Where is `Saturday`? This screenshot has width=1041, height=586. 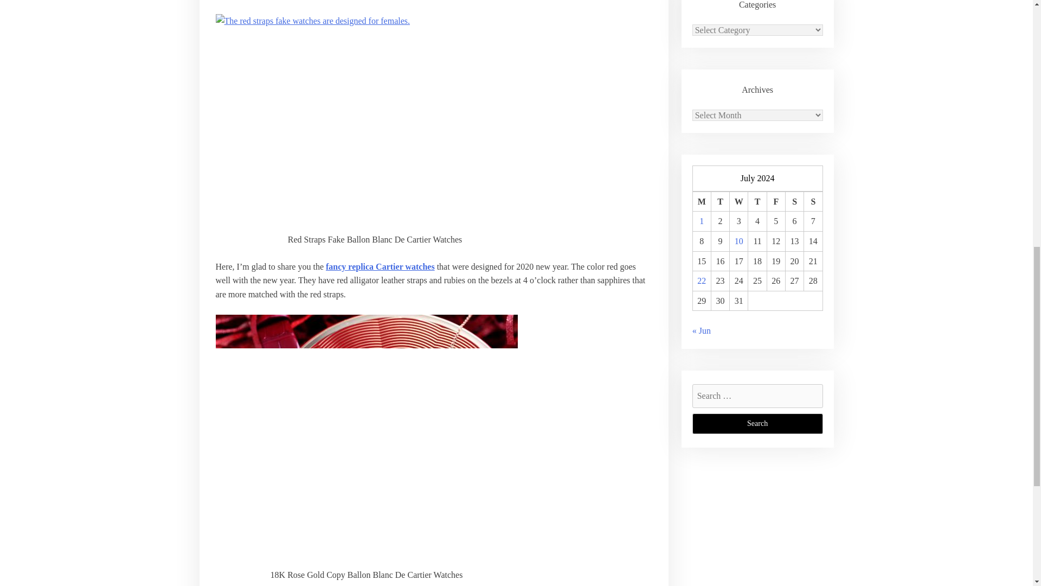 Saturday is located at coordinates (794, 201).